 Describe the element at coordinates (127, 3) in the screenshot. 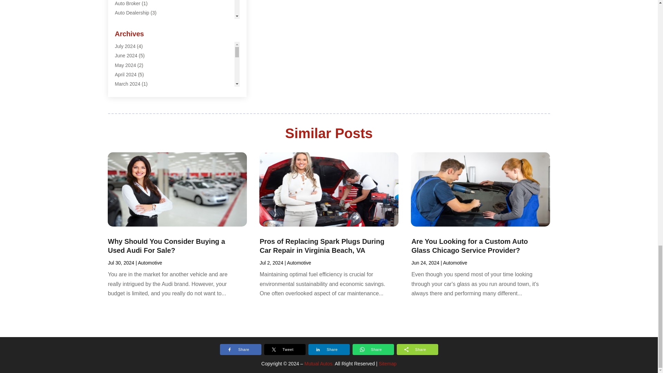

I see `Auto Broker` at that location.